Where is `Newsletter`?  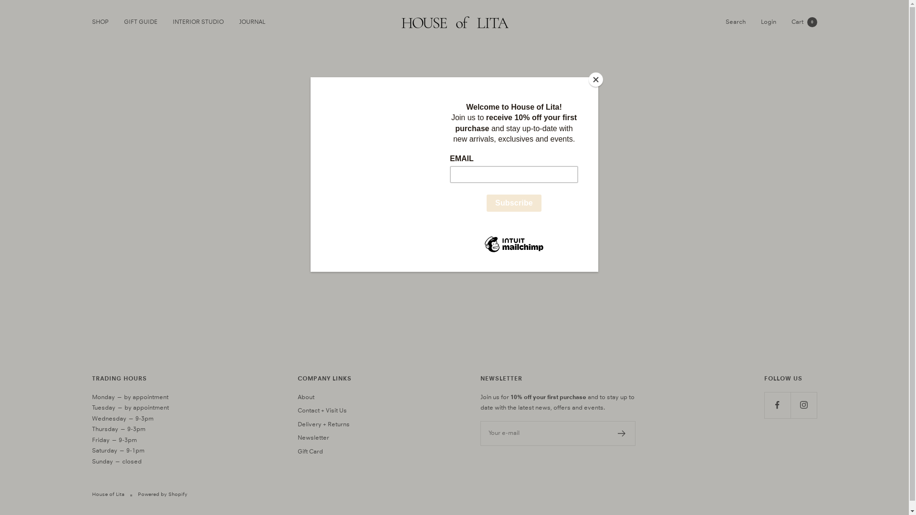
Newsletter is located at coordinates (313, 438).